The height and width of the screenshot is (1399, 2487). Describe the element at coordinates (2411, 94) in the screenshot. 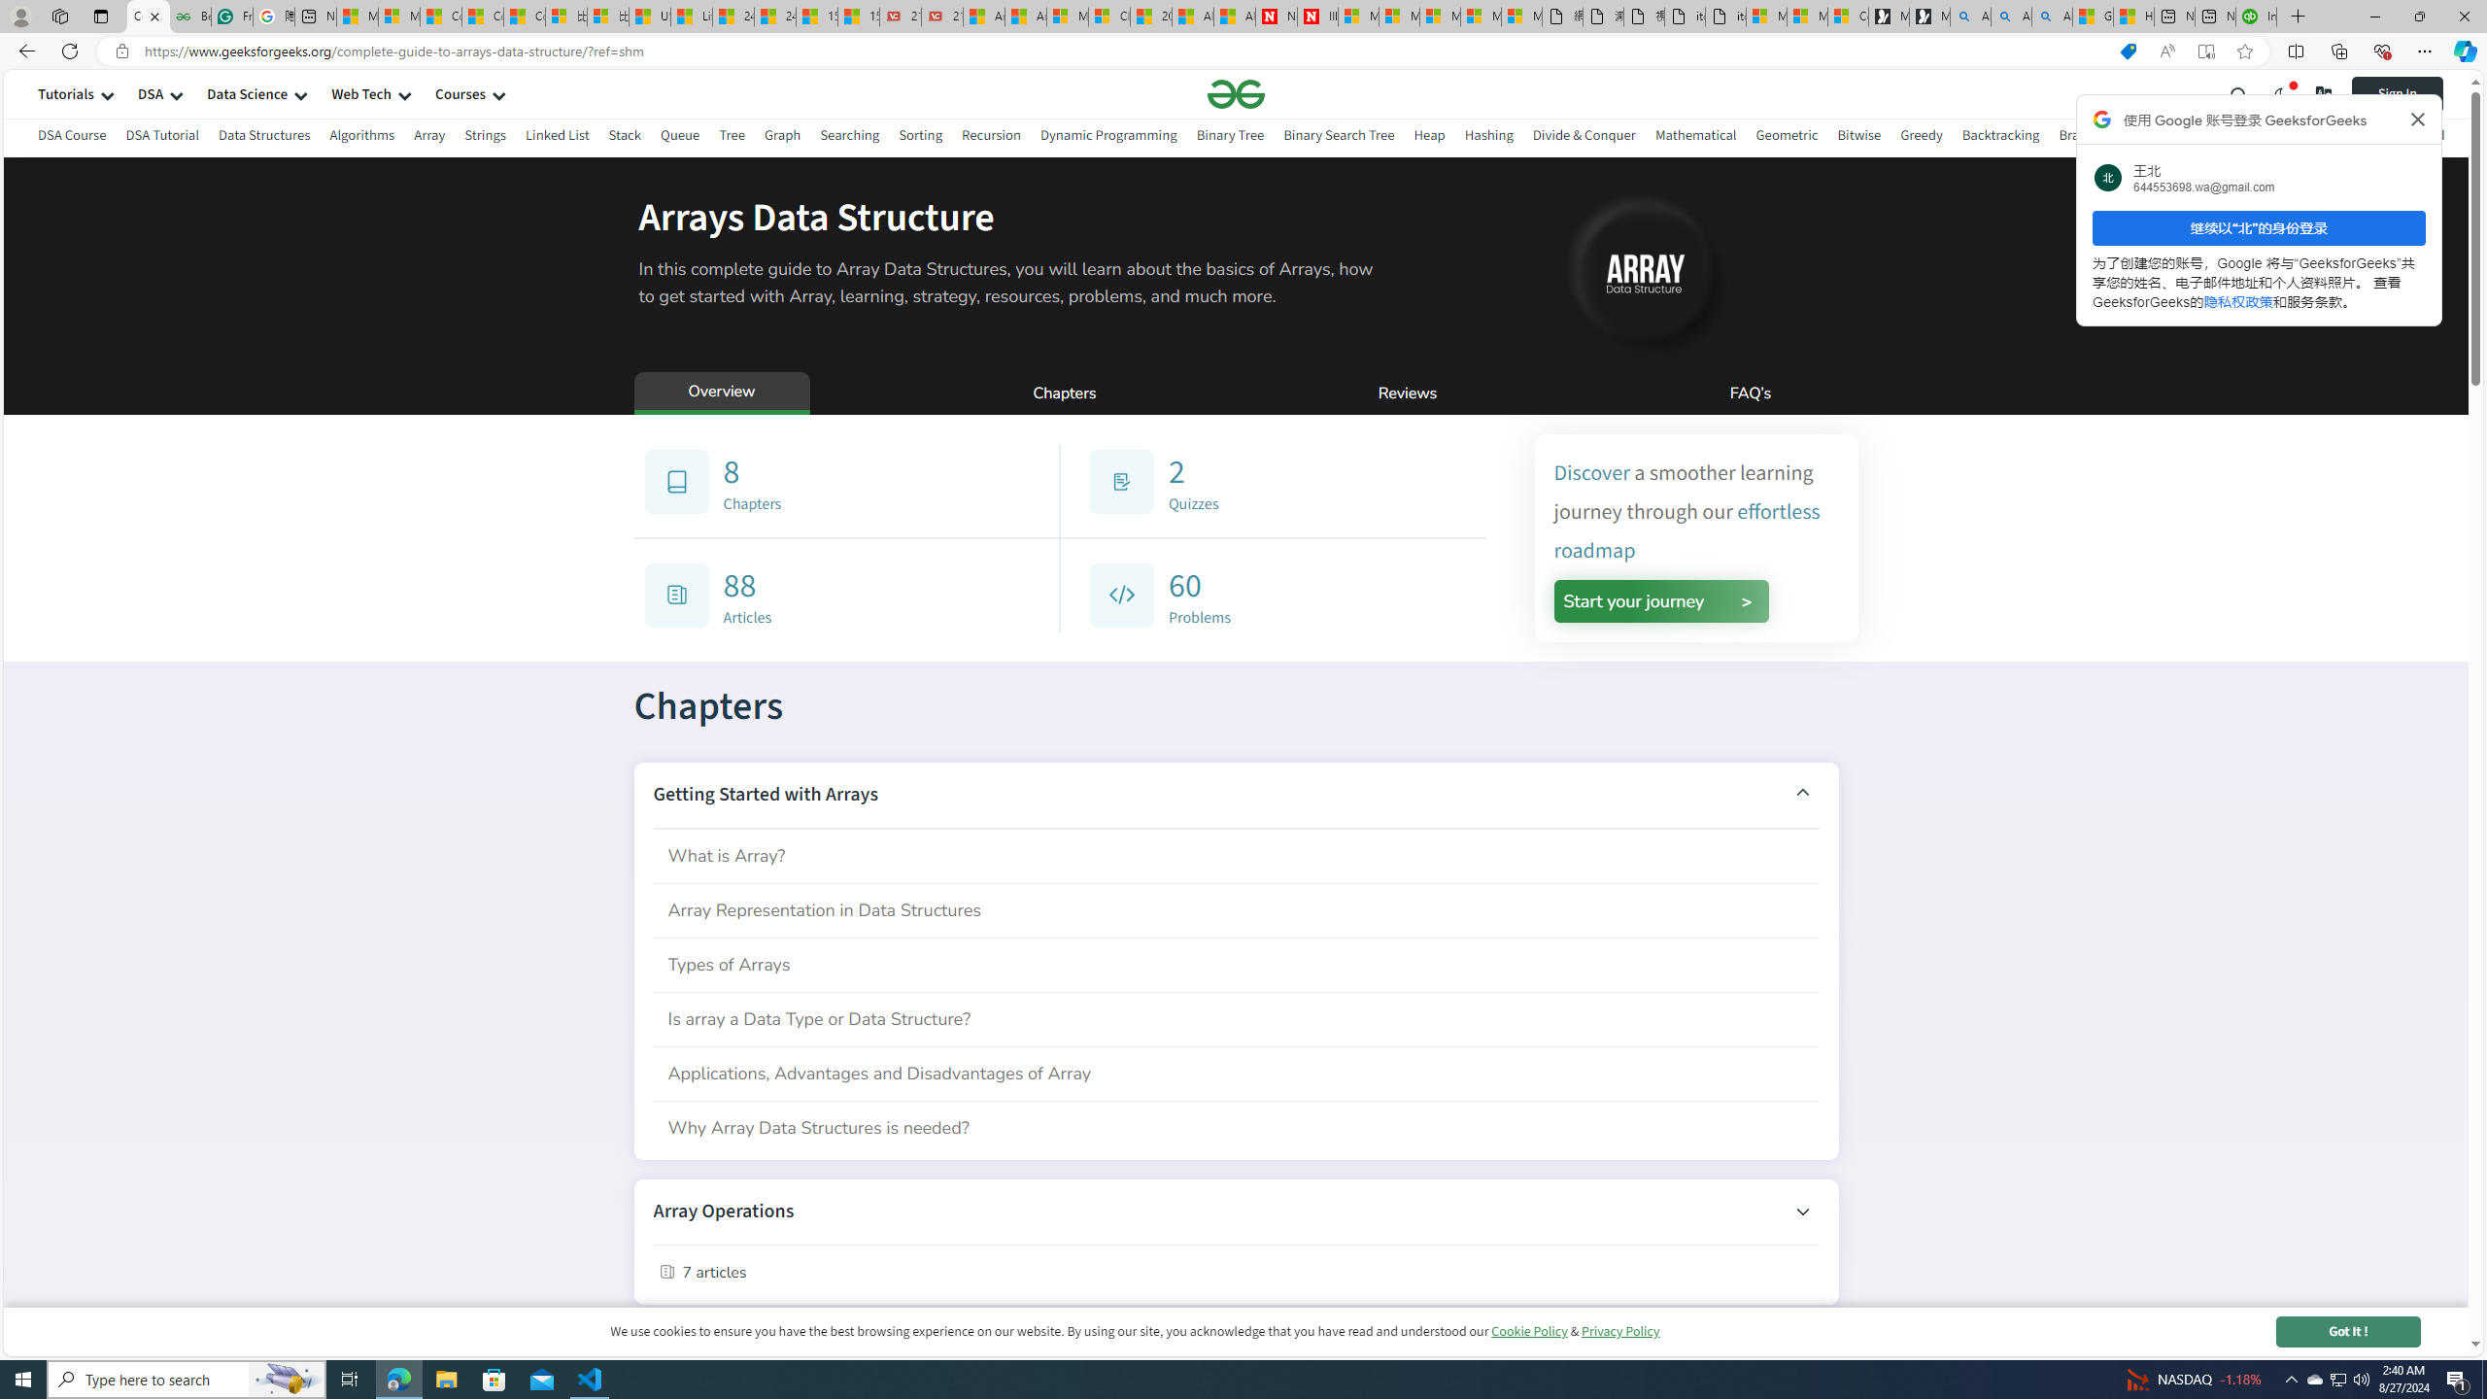

I see `Sign In` at that location.